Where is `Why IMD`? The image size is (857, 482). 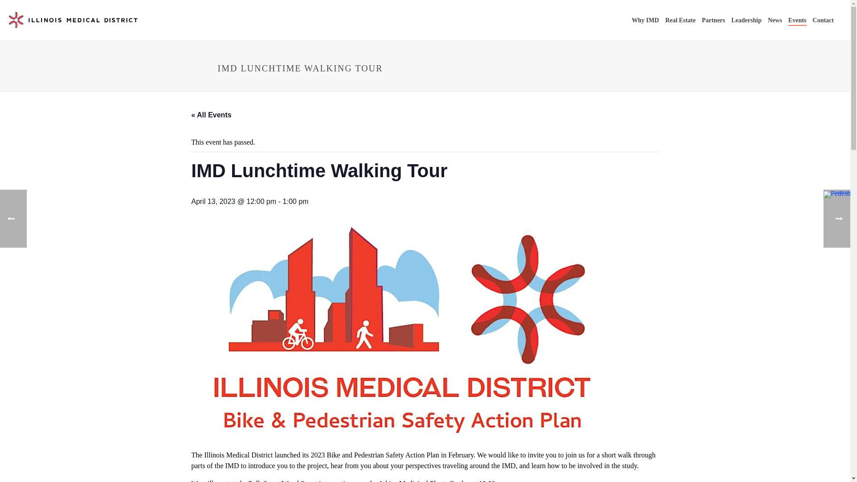 Why IMD is located at coordinates (645, 21).